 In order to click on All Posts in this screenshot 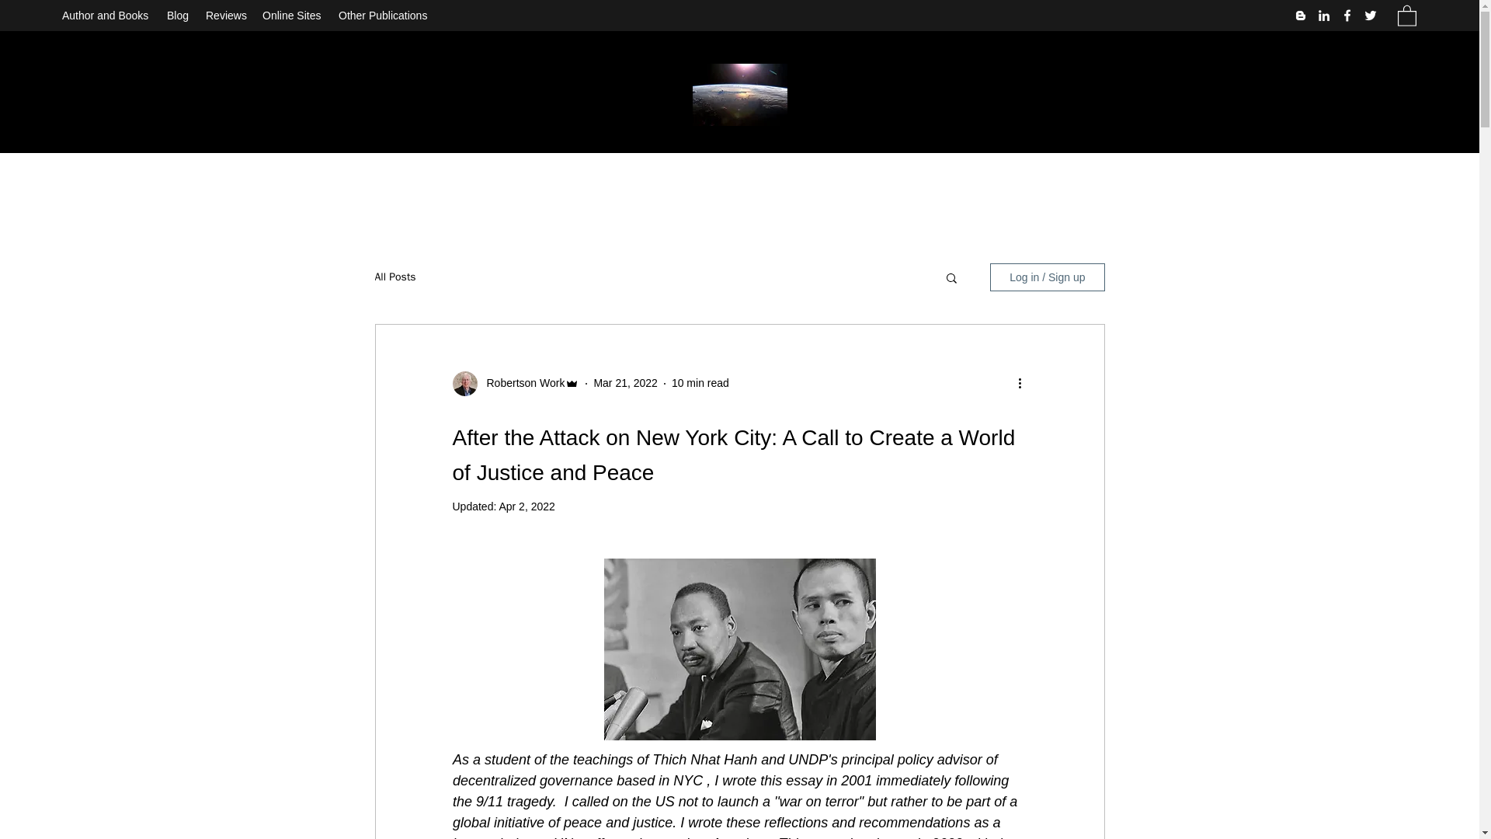, I will do `click(394, 277)`.